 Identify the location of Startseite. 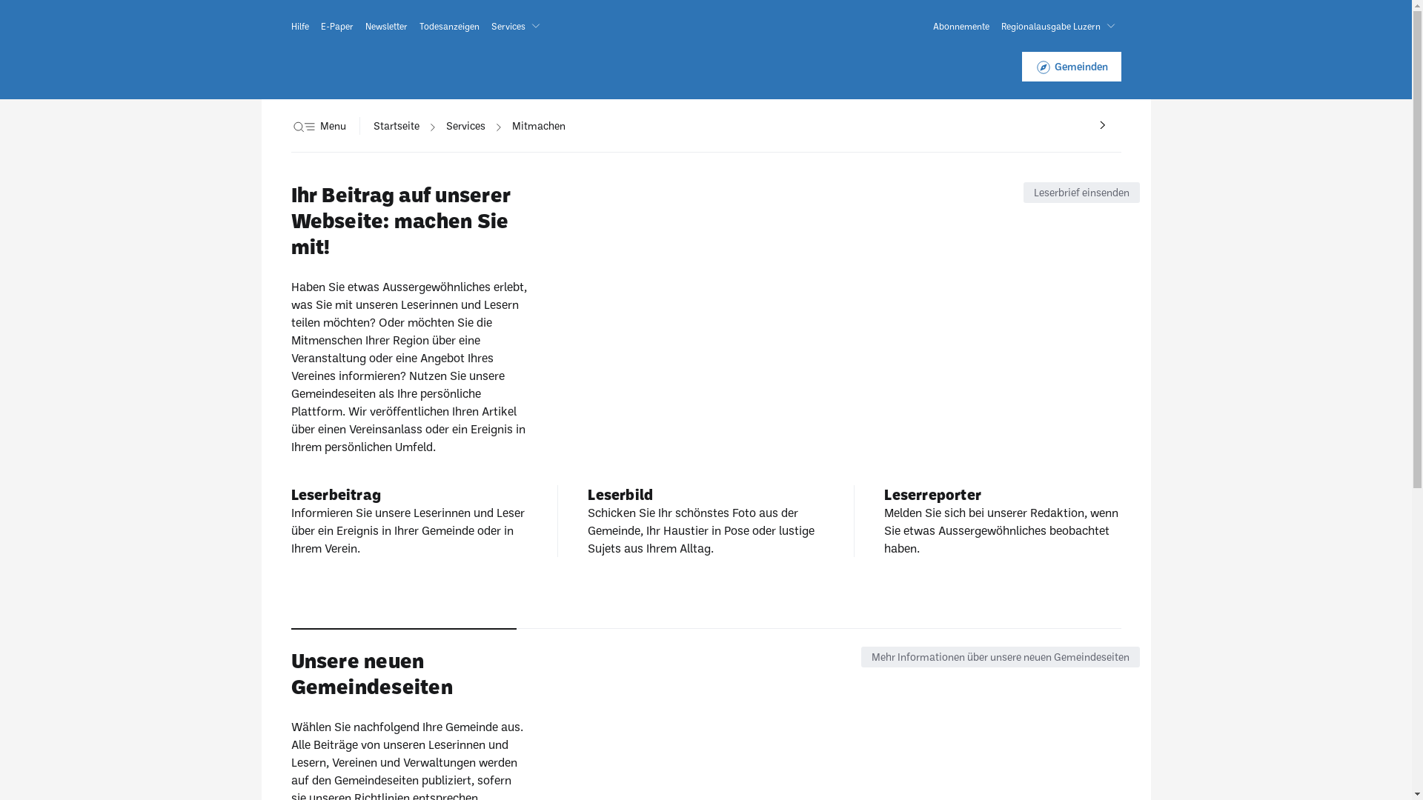
(397, 126).